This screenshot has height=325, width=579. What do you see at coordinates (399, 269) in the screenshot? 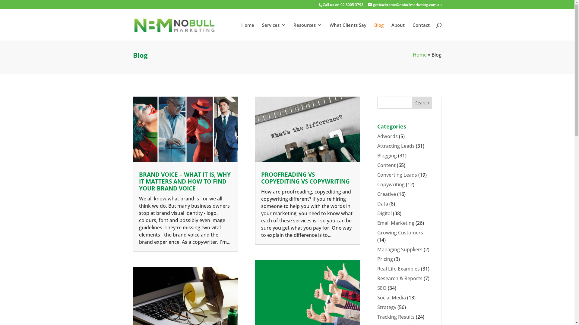
I see `Real Life Examples` at bounding box center [399, 269].